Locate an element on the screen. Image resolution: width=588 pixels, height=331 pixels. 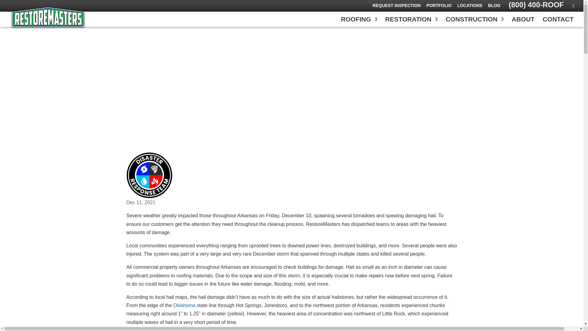
ROOFING is located at coordinates (359, 22).